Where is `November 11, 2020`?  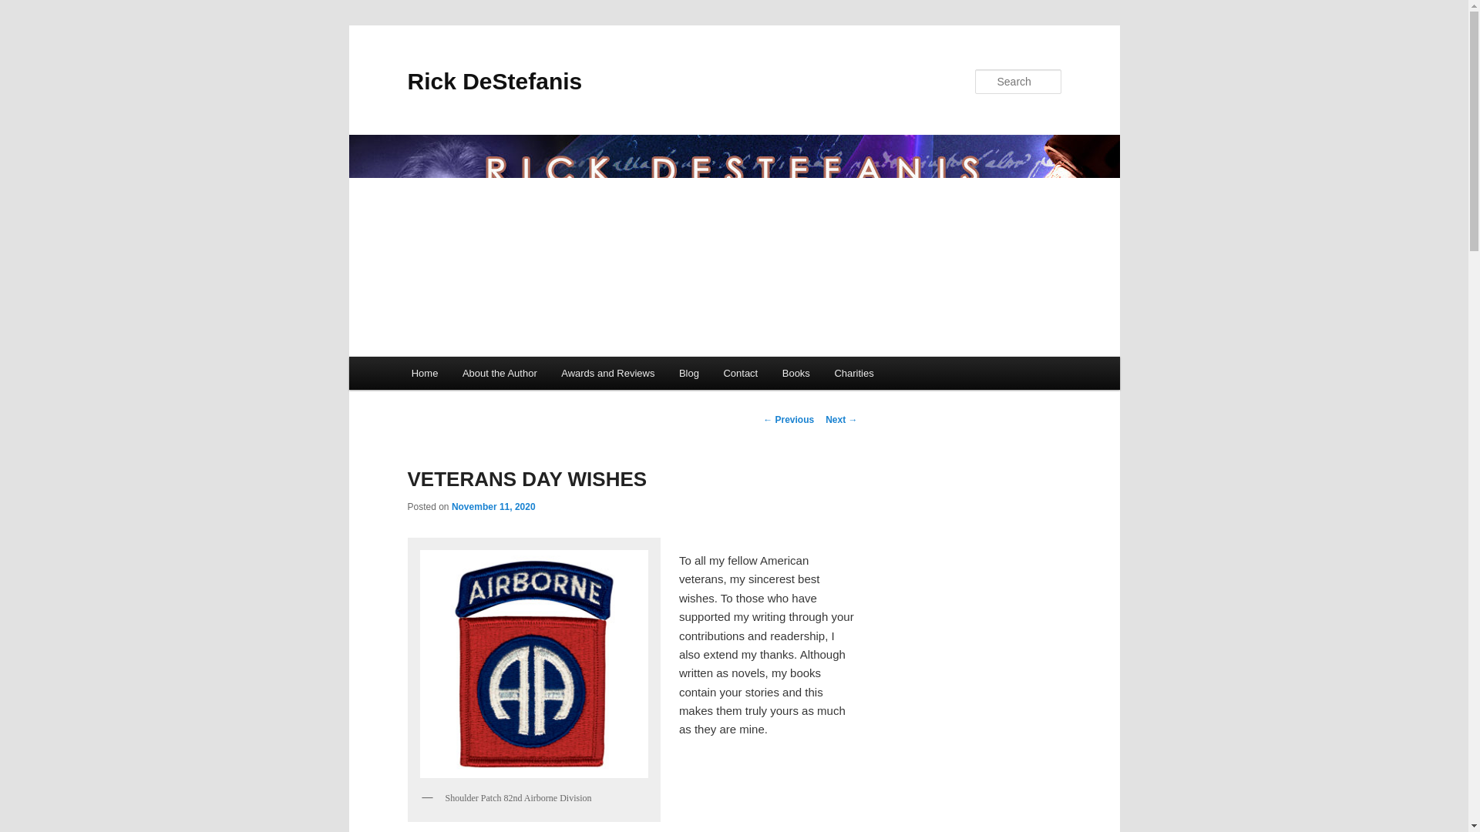 November 11, 2020 is located at coordinates (493, 507).